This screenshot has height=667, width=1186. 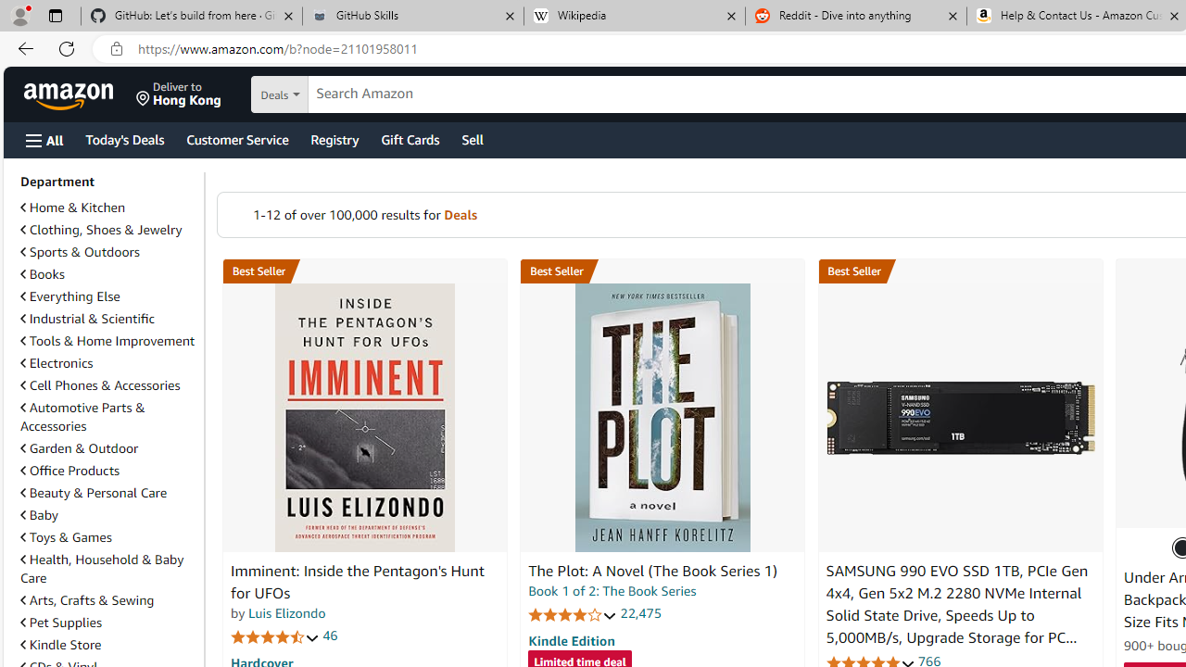 I want to click on Garden & Outdoor, so click(x=108, y=447).